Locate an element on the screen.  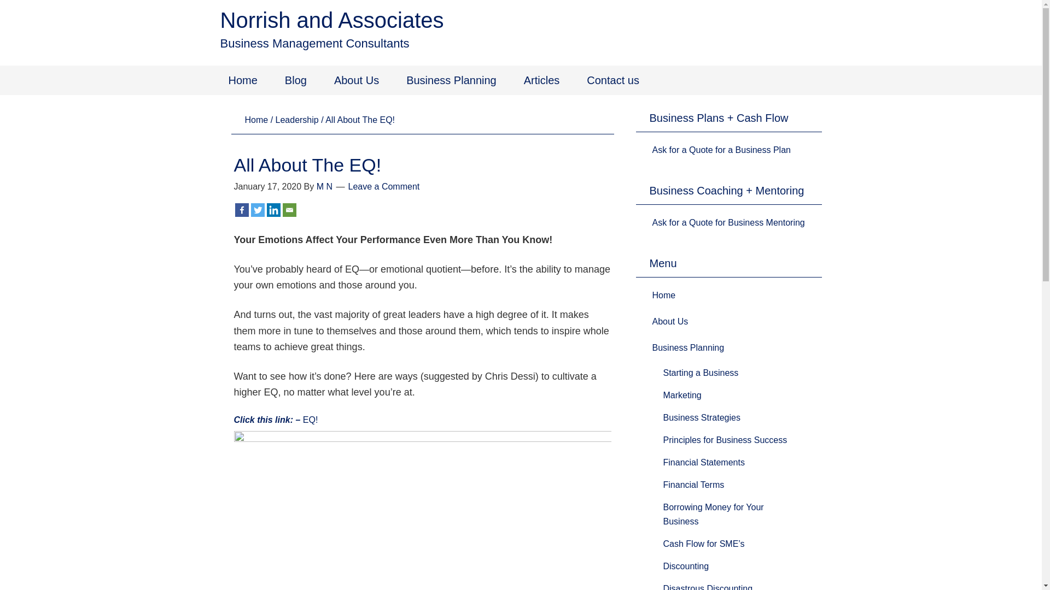
Twitter is located at coordinates (257, 210).